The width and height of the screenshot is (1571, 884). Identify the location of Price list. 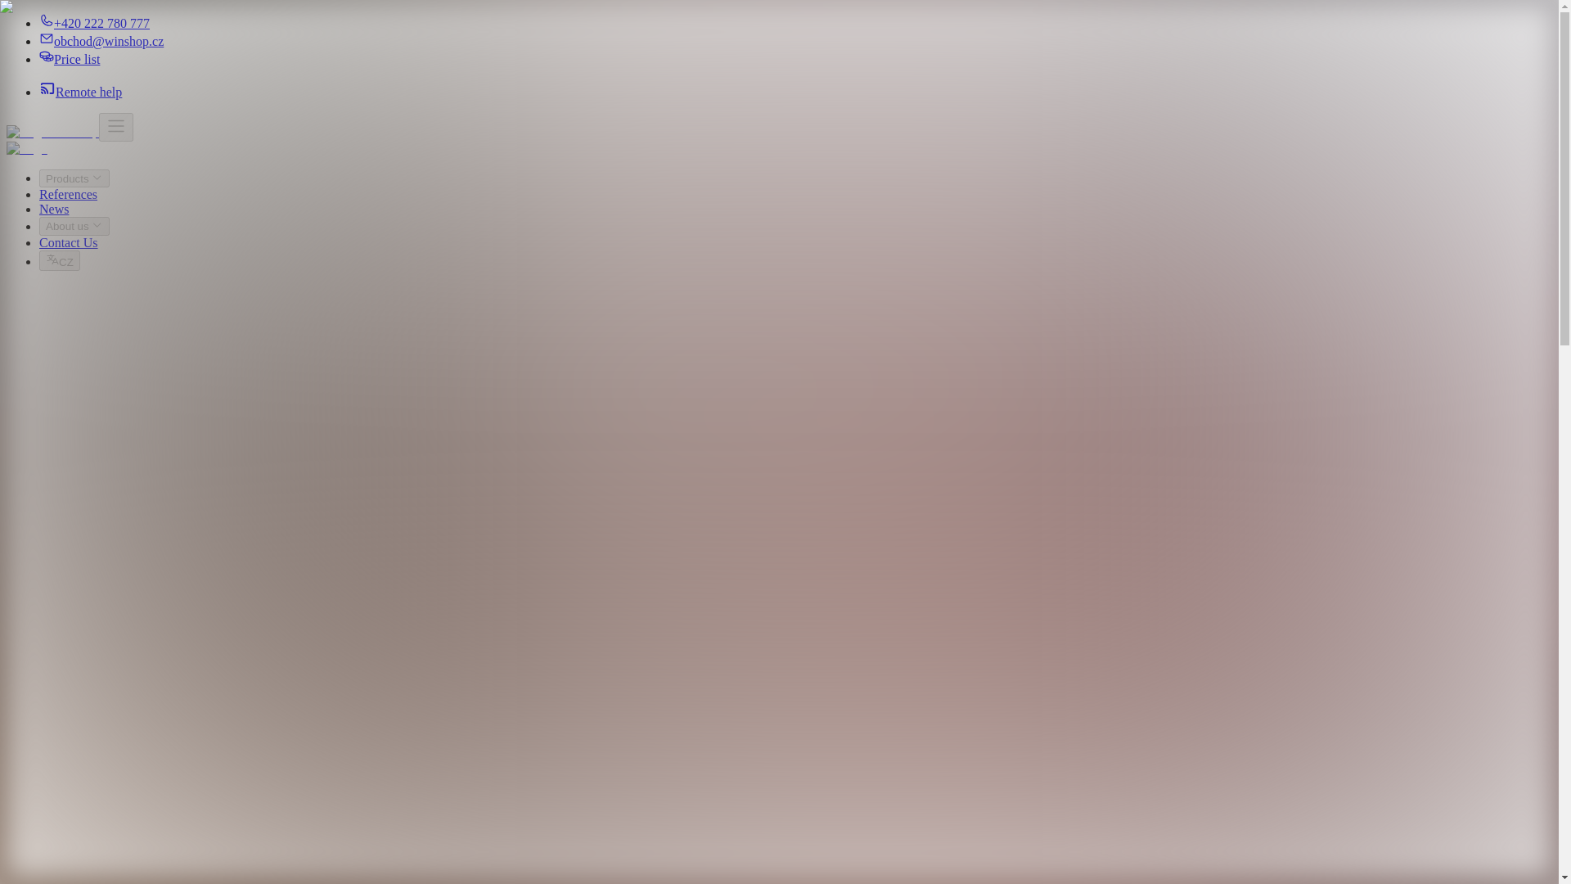
(70, 59).